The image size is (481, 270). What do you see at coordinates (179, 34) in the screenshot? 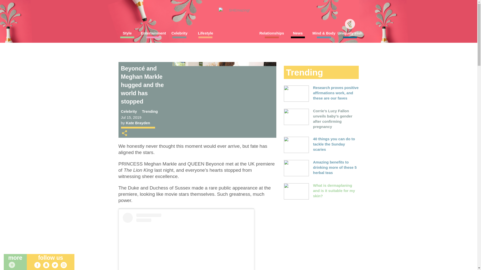
I see `Celebrity` at bounding box center [179, 34].